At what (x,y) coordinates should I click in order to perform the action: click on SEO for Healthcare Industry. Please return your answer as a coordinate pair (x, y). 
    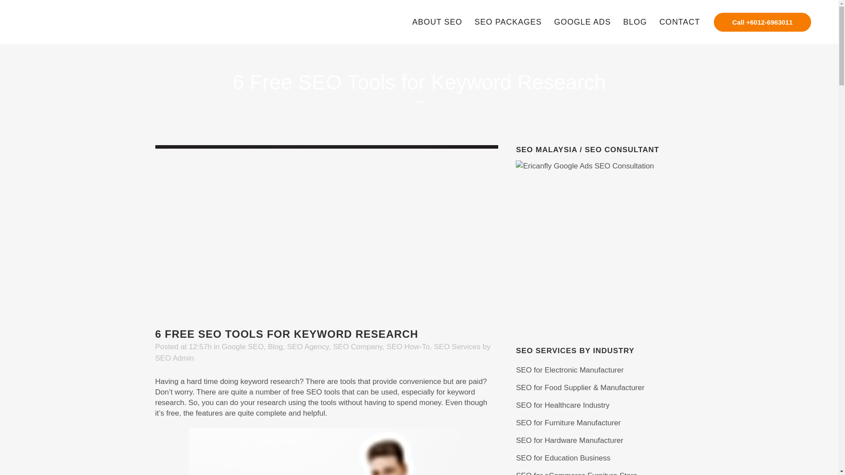
    Looking at the image, I should click on (562, 405).